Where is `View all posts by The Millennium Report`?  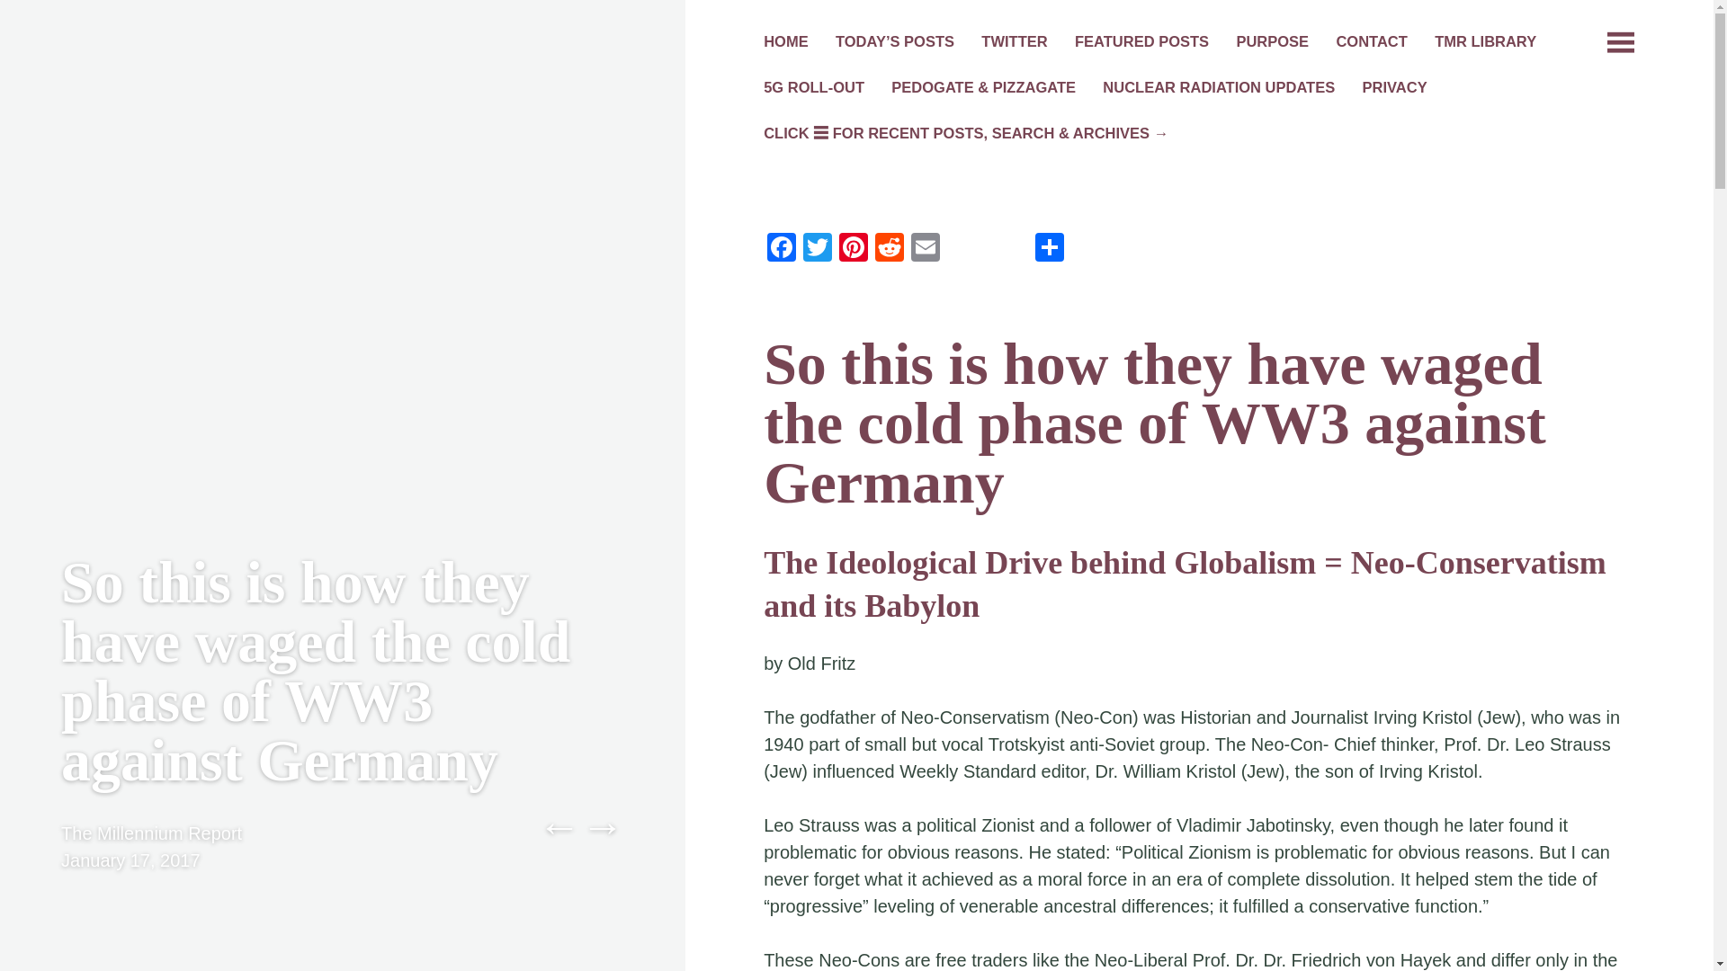 View all posts by The Millennium Report is located at coordinates (151, 833).